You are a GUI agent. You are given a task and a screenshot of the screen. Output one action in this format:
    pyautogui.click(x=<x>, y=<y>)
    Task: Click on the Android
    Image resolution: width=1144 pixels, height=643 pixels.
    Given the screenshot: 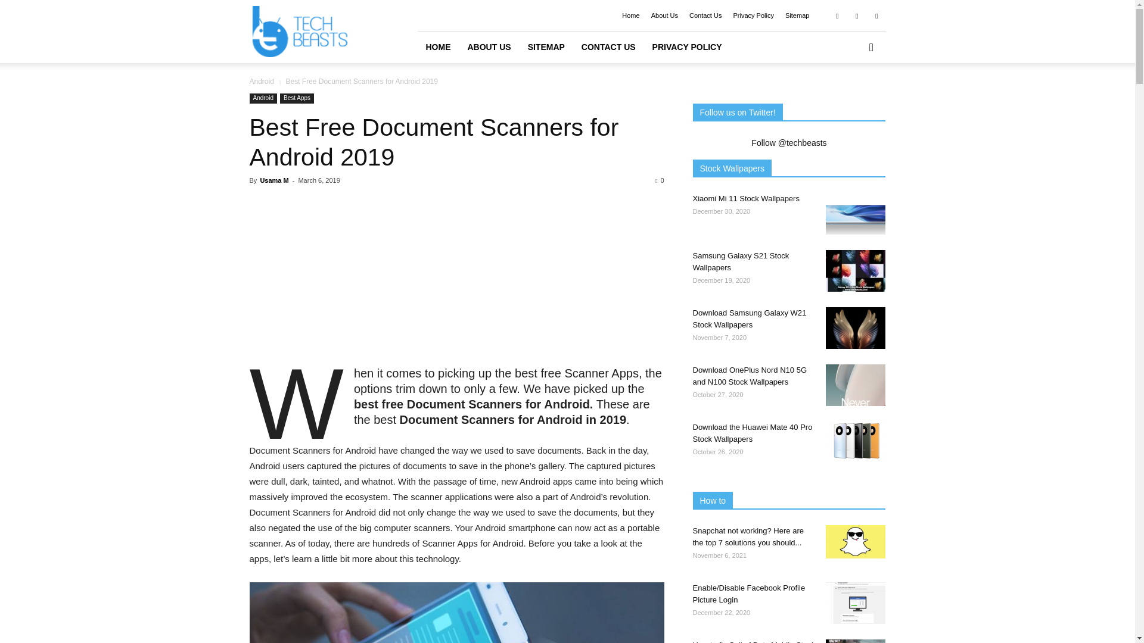 What is the action you would take?
    pyautogui.click(x=262, y=81)
    